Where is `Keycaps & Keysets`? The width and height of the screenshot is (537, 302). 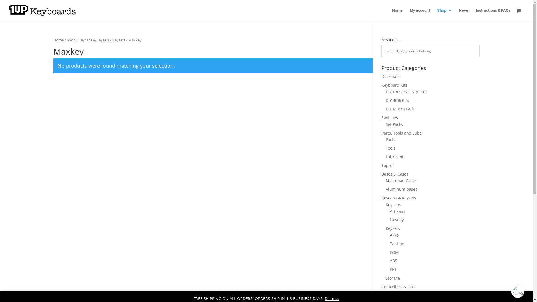
Keycaps & Keysets is located at coordinates (399, 198).